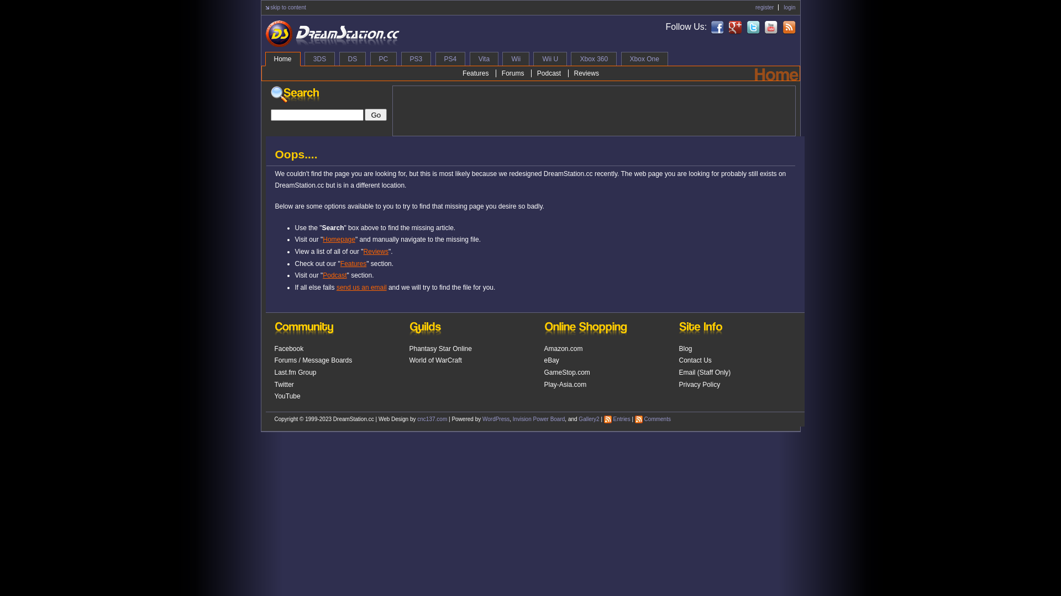 The height and width of the screenshot is (596, 1061). Describe the element at coordinates (687, 372) in the screenshot. I see `Email` at that location.